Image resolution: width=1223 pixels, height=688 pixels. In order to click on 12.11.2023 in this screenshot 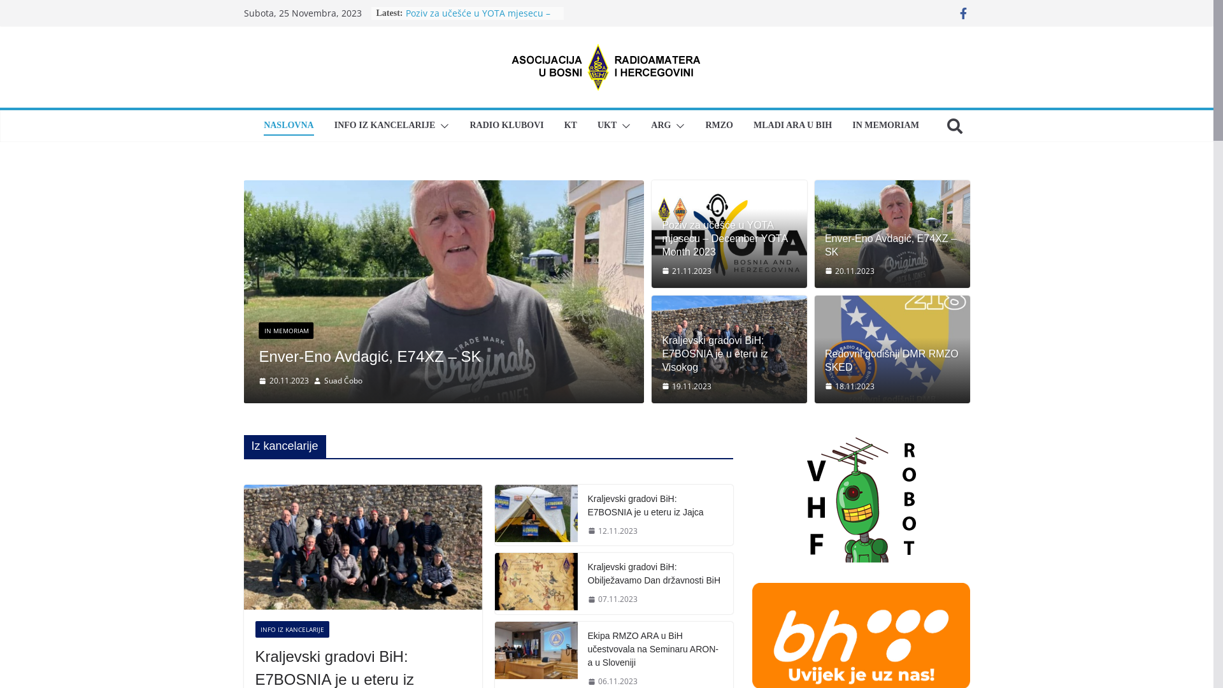, I will do `click(612, 531)`.